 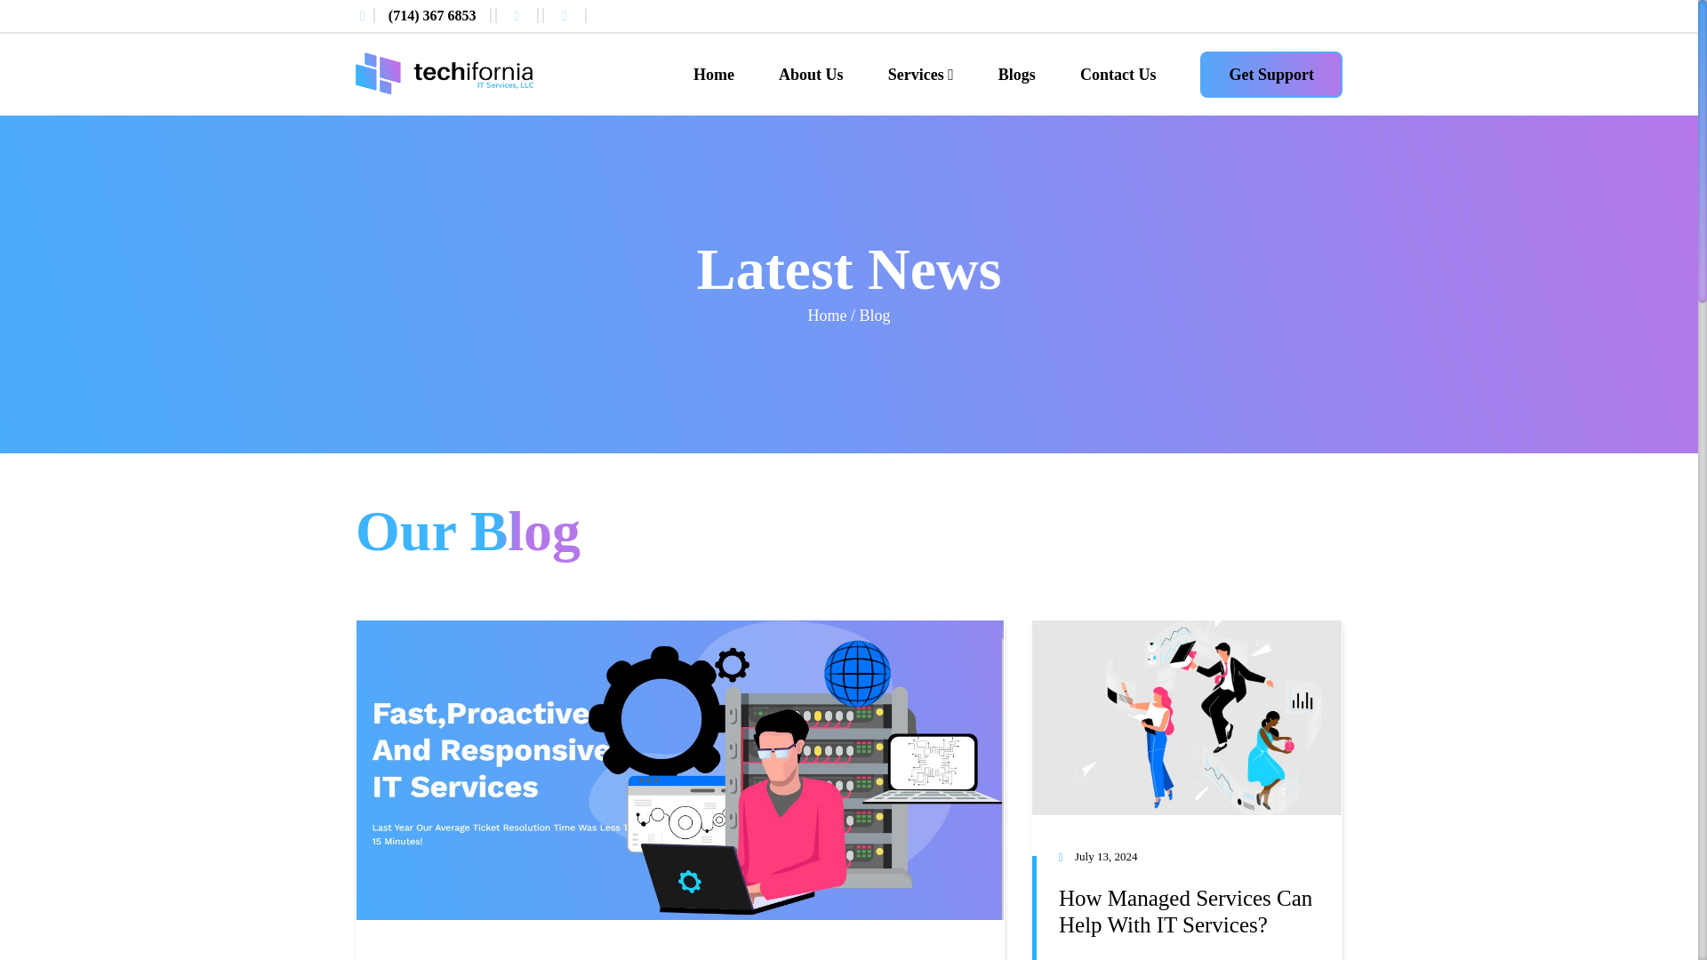 I want to click on Contact Us, so click(x=1118, y=75).